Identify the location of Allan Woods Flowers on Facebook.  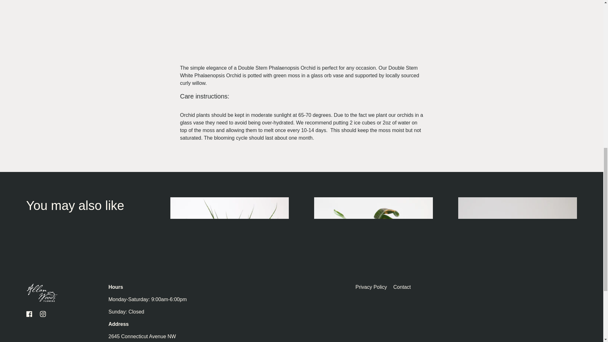
(29, 314).